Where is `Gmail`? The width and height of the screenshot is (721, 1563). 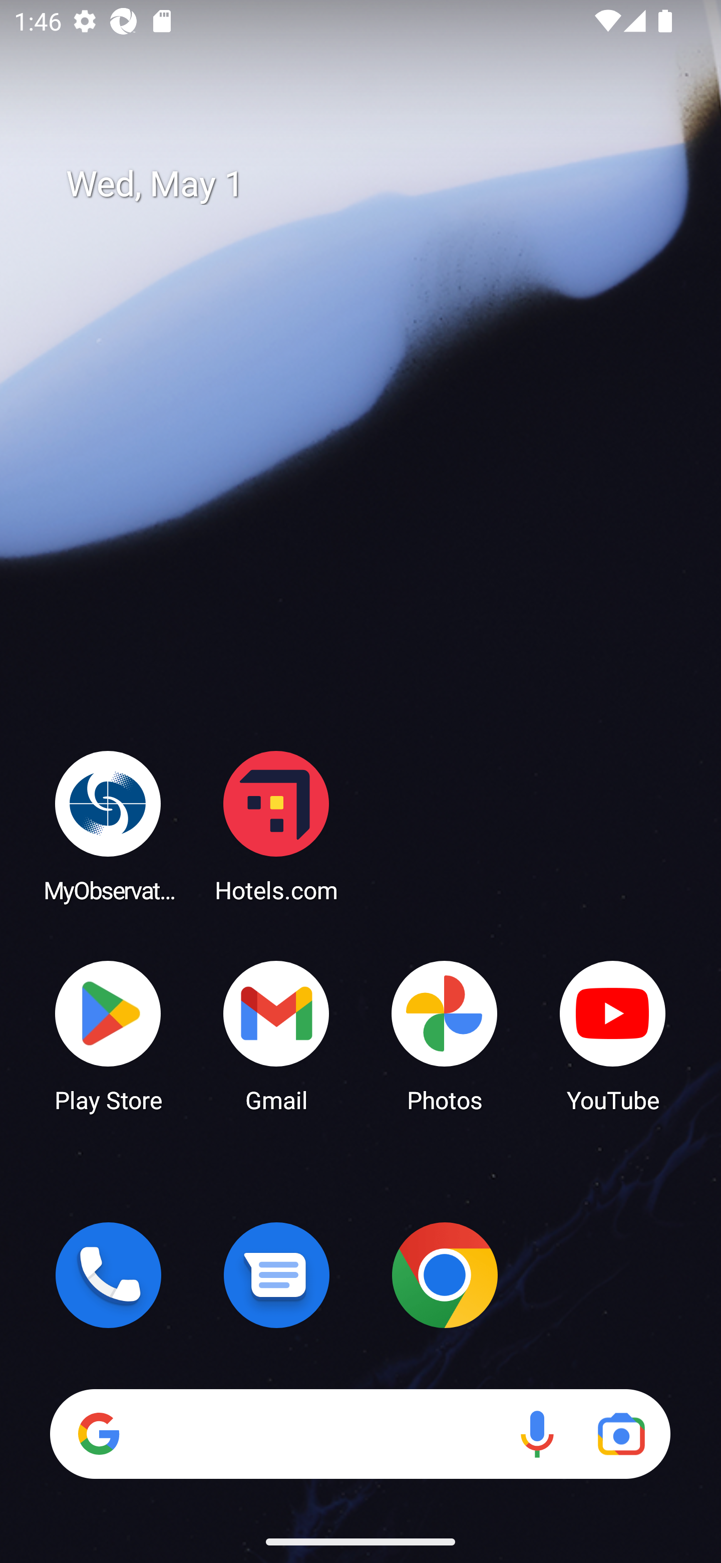
Gmail is located at coordinates (276, 1035).